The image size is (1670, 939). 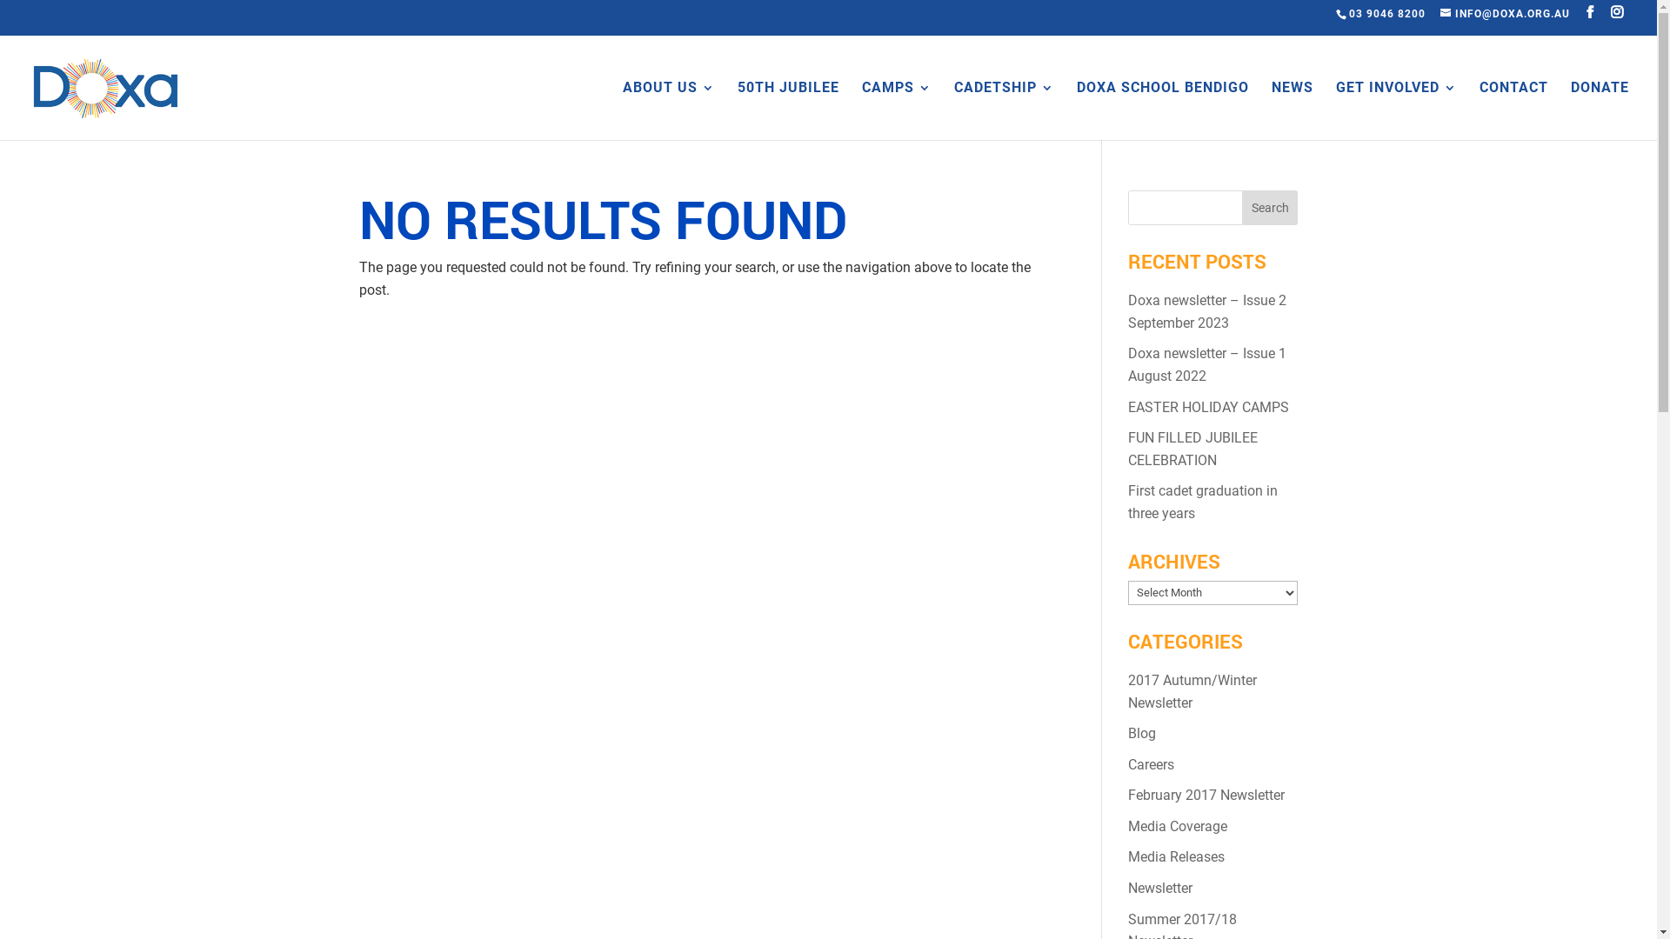 I want to click on CADETSHIP, so click(x=1004, y=106).